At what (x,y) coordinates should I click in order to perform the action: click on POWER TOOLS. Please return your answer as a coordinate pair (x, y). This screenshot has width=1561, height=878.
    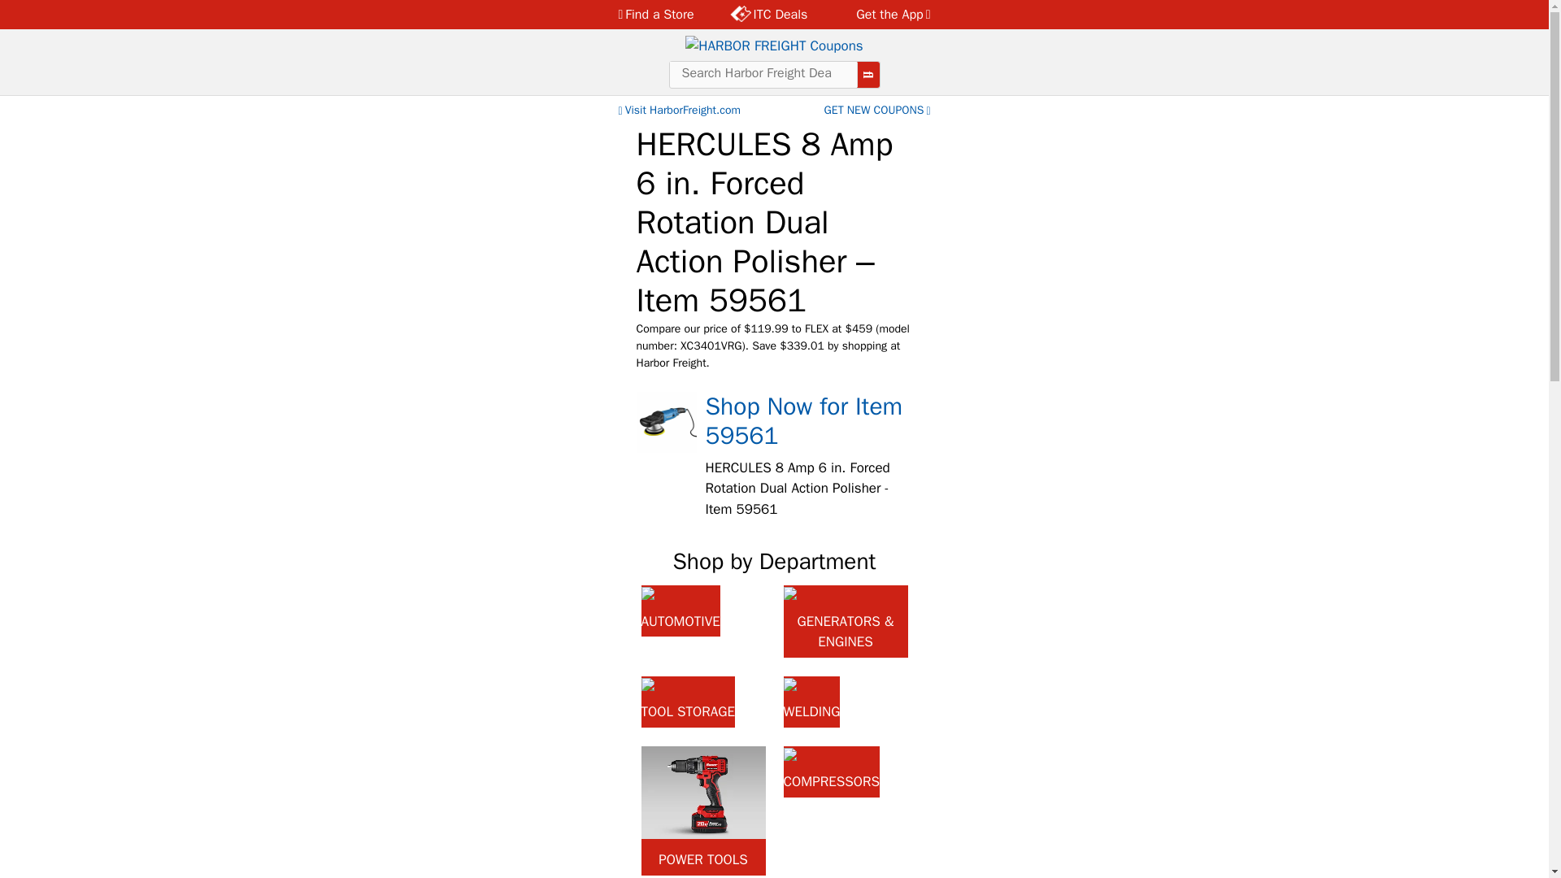
    Looking at the image, I should click on (702, 811).